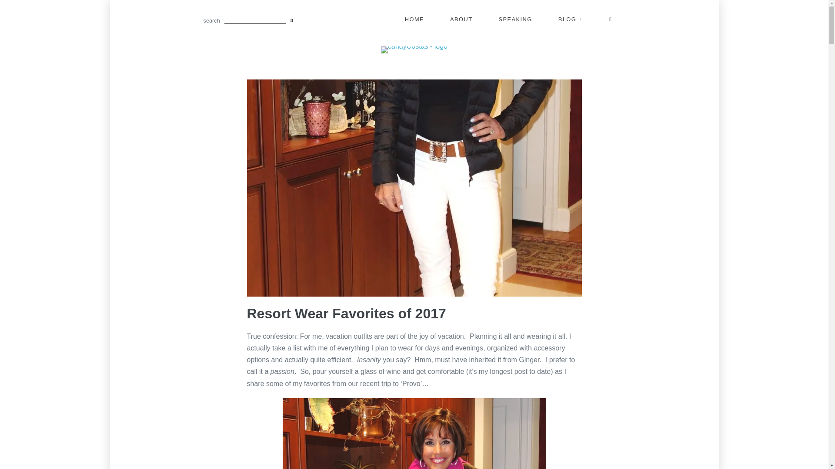 The width and height of the screenshot is (835, 469). I want to click on SPEAKING, so click(515, 20).